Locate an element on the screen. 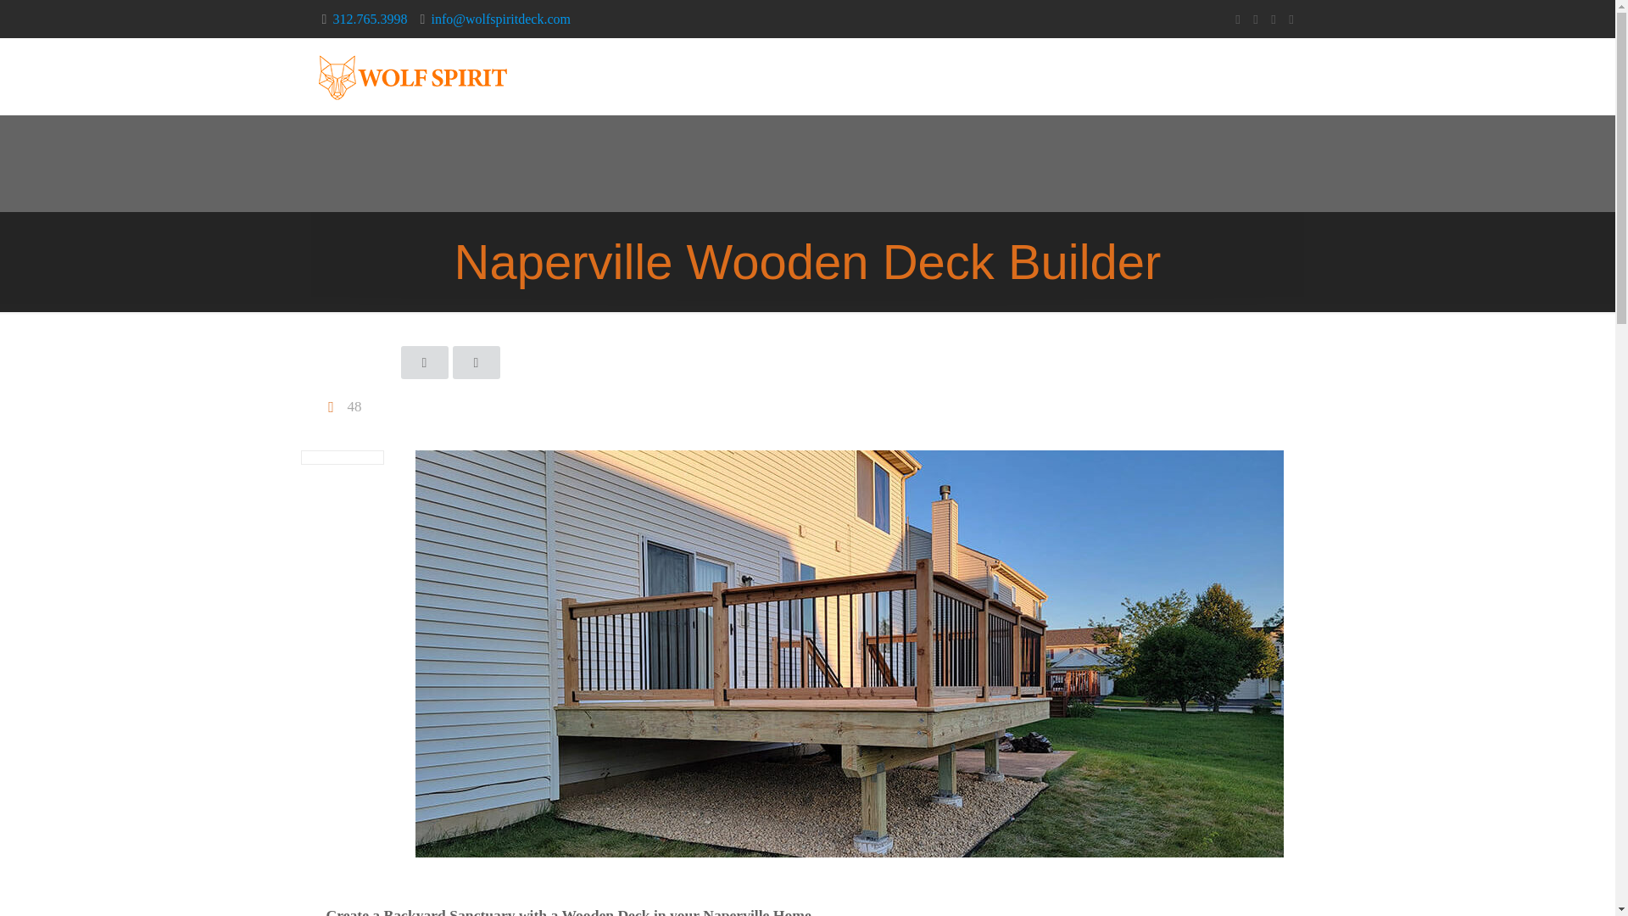 This screenshot has height=916, width=1628. Service Areas is located at coordinates (1030, 76).